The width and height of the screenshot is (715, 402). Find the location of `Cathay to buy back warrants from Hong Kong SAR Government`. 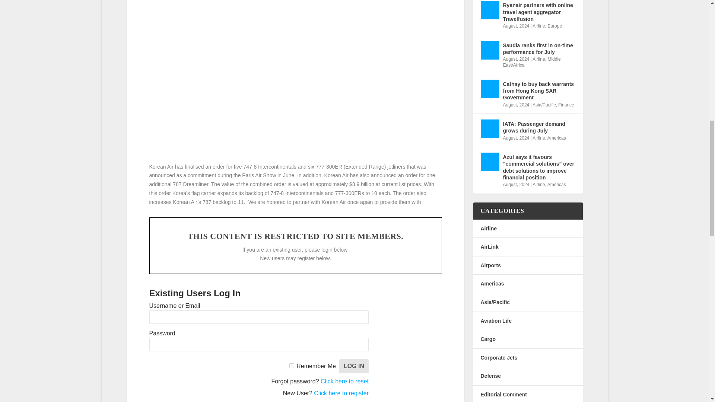

Cathay to buy back warrants from Hong Kong SAR Government is located at coordinates (490, 89).